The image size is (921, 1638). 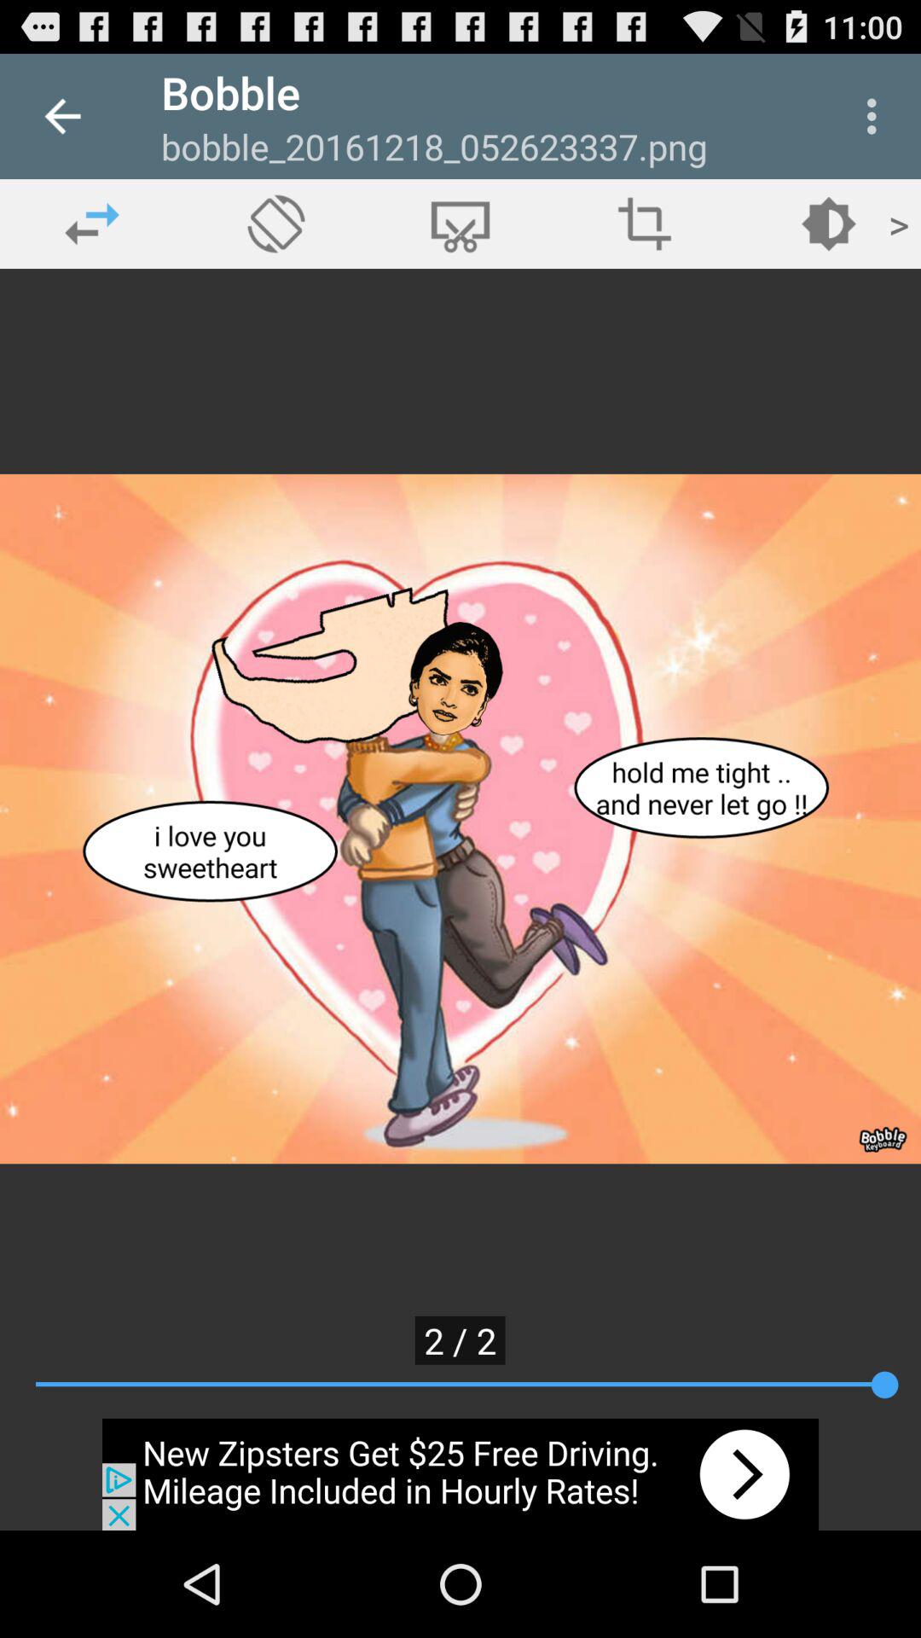 What do you see at coordinates (276, 224) in the screenshot?
I see `rotate orientation` at bounding box center [276, 224].